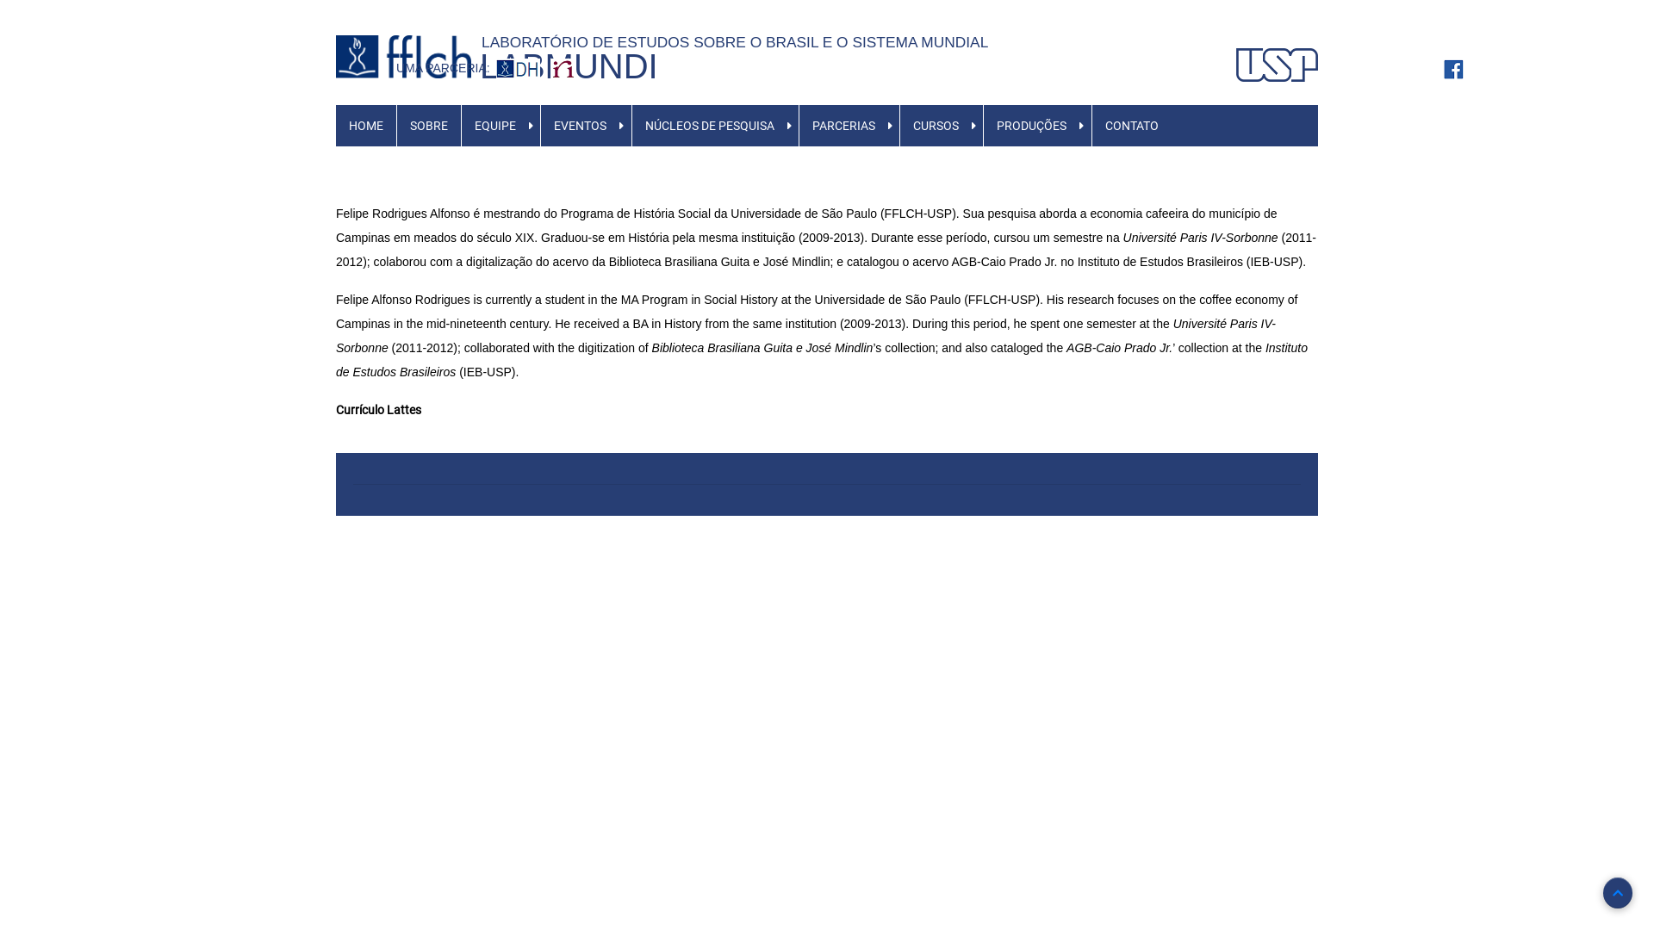  I want to click on SOBRE, so click(429, 126).